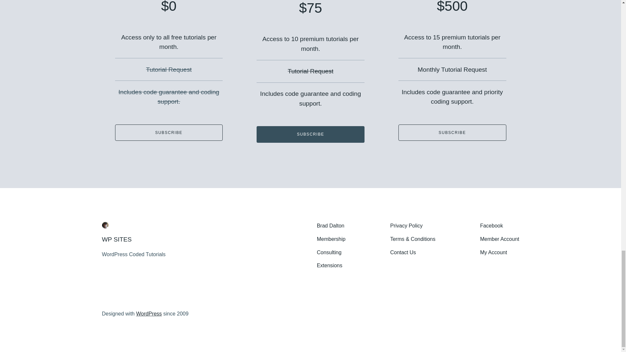 This screenshot has height=352, width=626. Describe the element at coordinates (499, 239) in the screenshot. I see `Member Account` at that location.